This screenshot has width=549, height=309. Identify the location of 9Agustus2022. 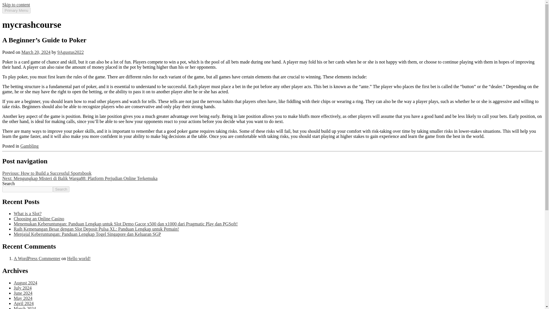
(70, 52).